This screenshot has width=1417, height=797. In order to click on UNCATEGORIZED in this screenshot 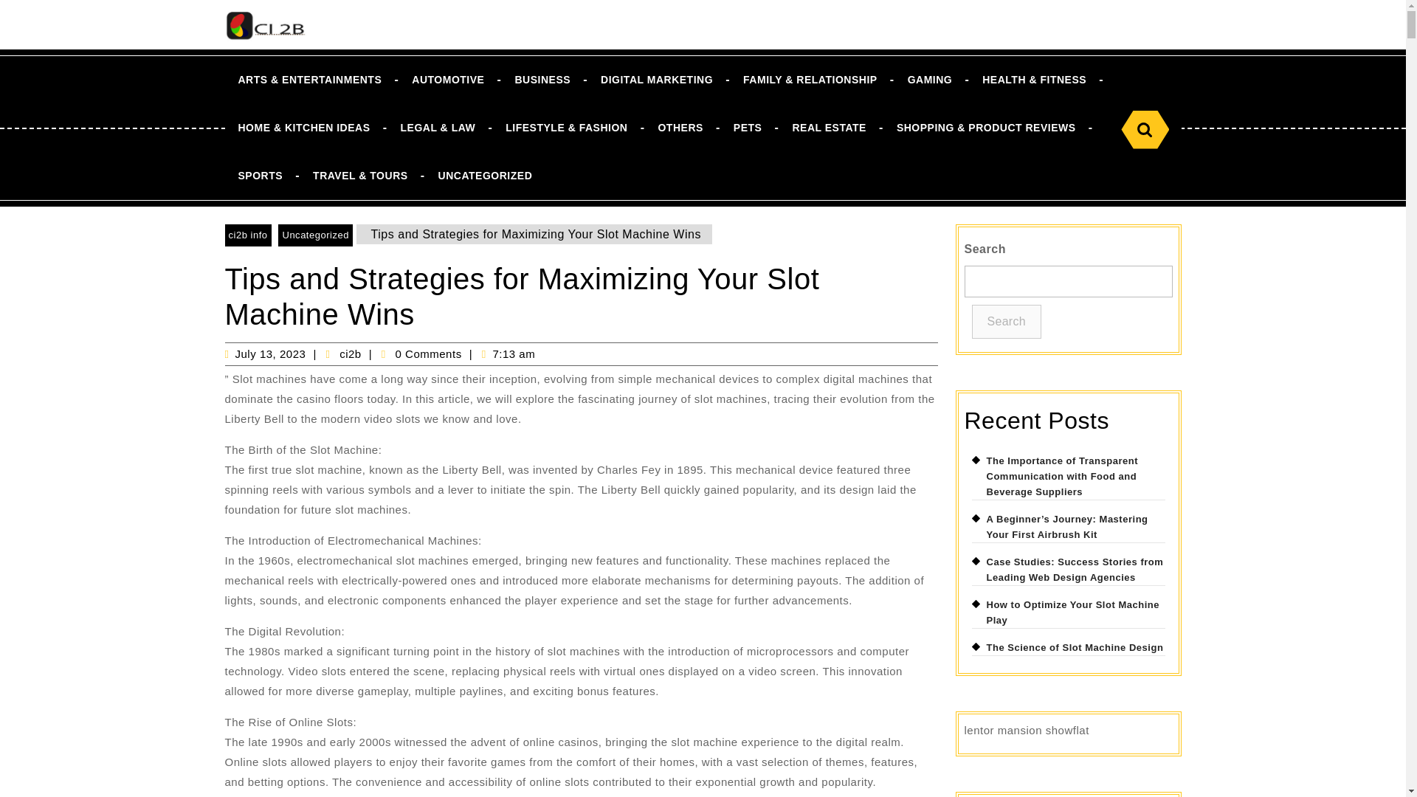, I will do `click(486, 176)`.